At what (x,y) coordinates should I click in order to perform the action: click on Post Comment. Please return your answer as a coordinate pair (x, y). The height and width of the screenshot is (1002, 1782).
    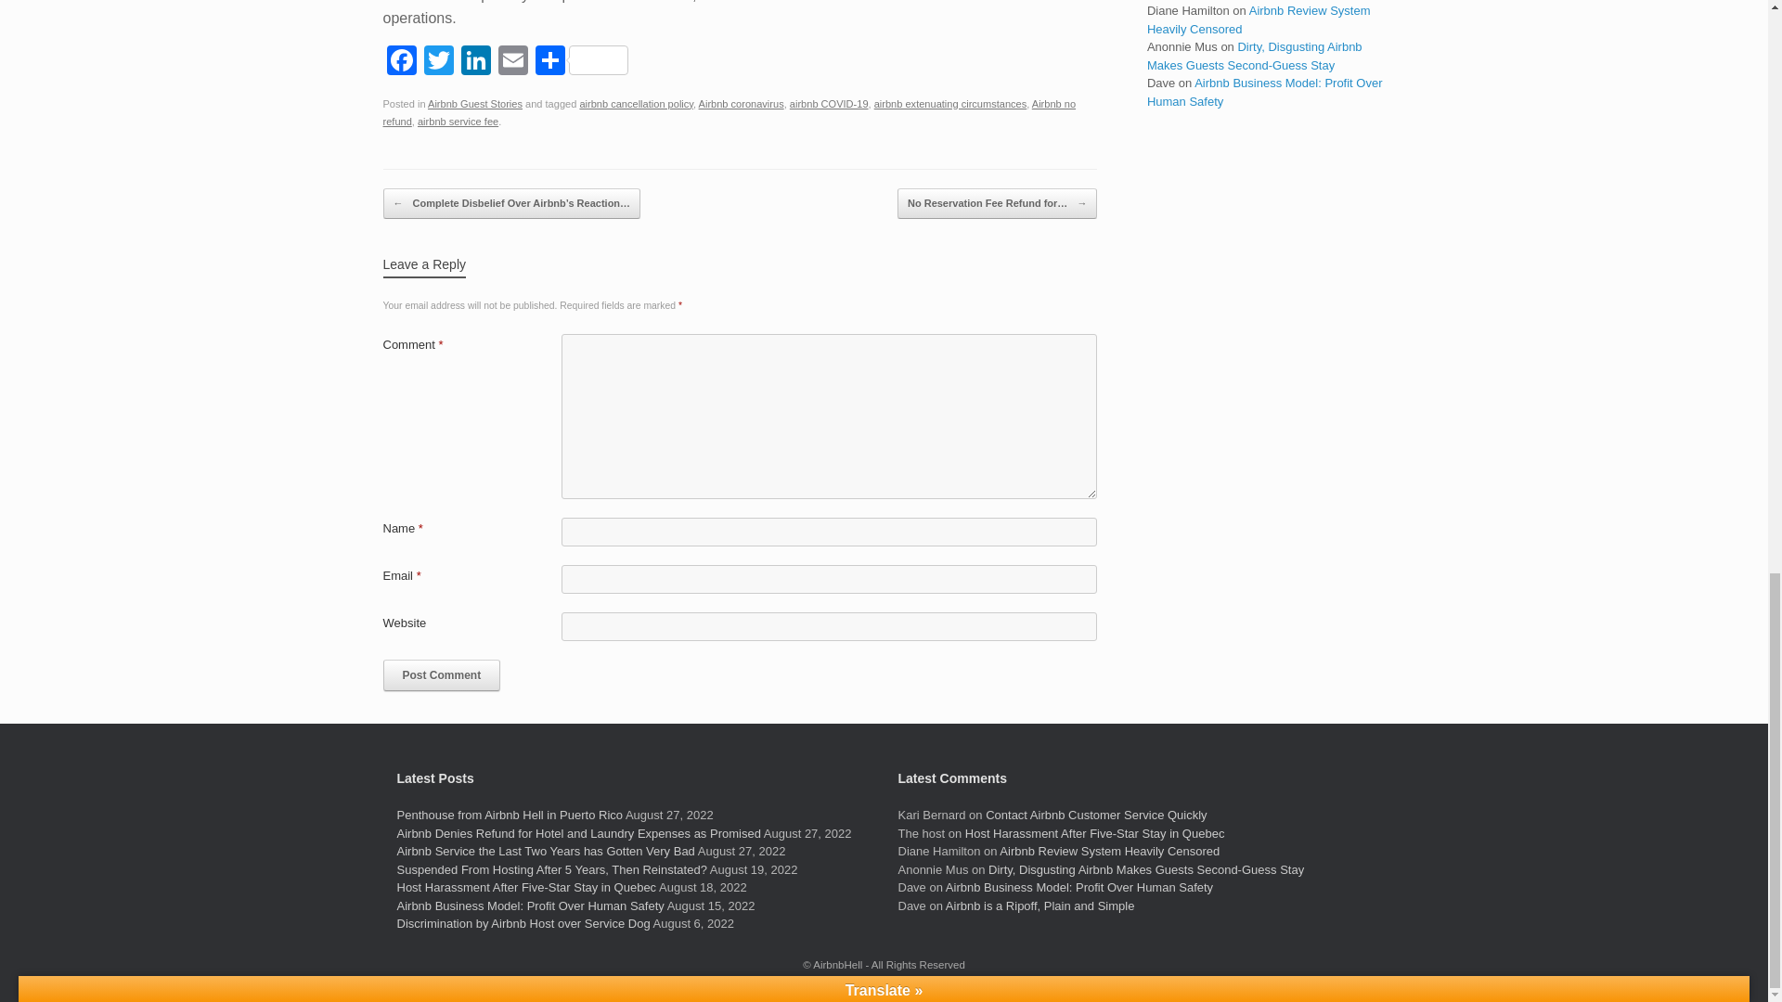
    Looking at the image, I should click on (442, 675).